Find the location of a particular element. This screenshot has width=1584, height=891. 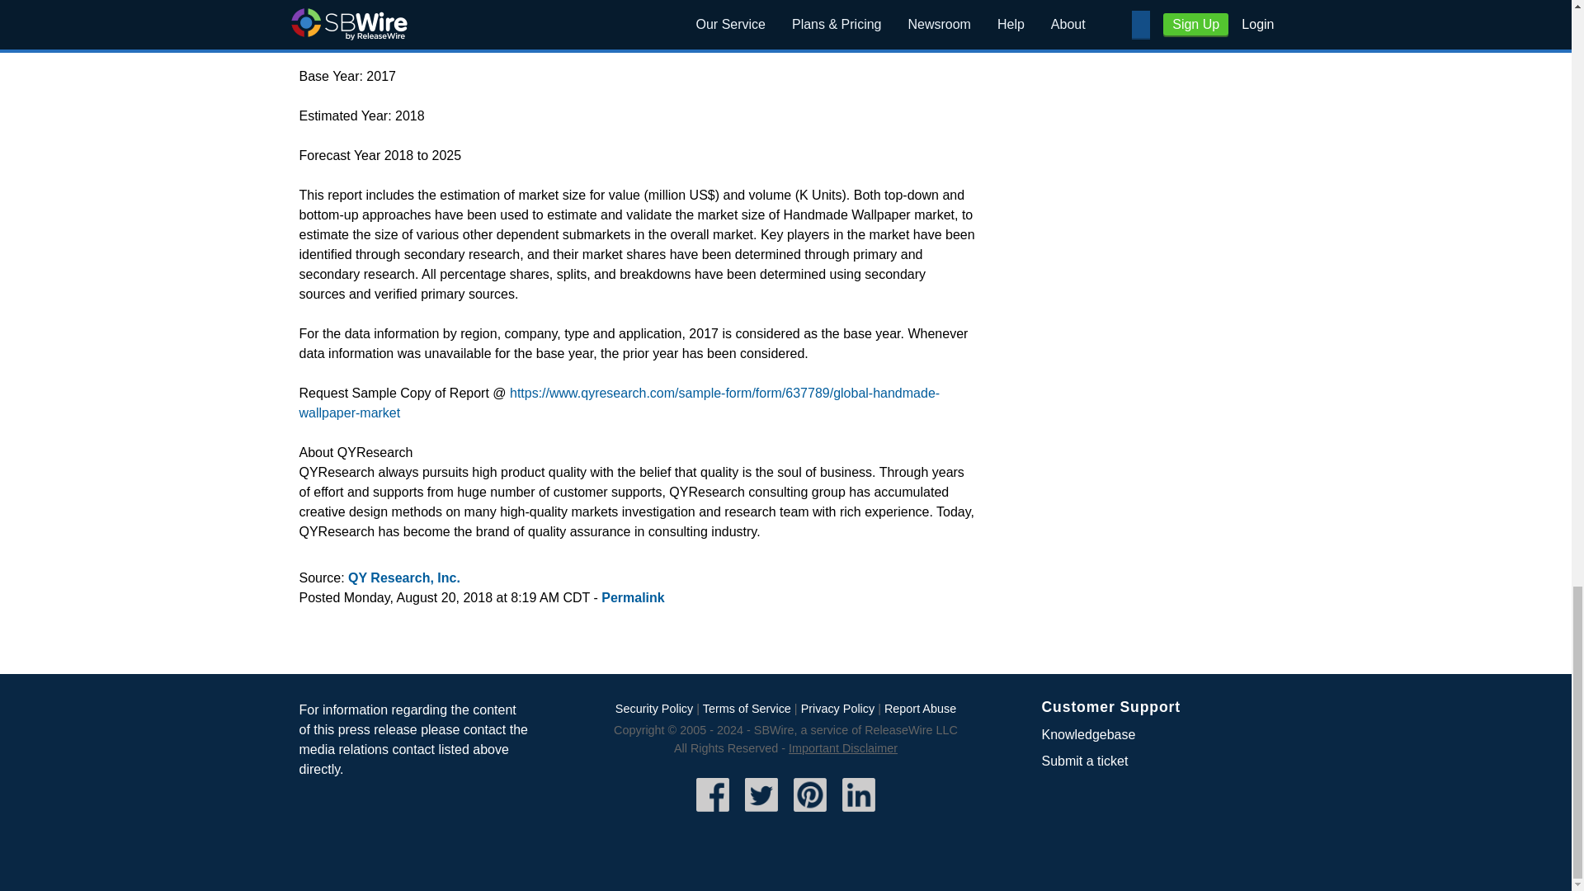

Permalink is located at coordinates (632, 597).